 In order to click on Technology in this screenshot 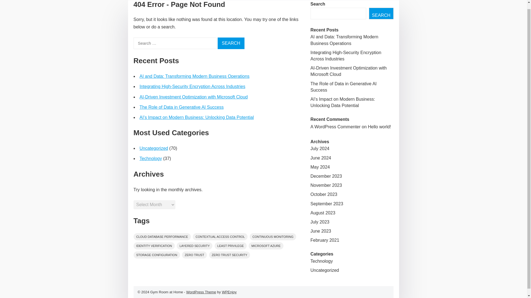, I will do `click(150, 158)`.